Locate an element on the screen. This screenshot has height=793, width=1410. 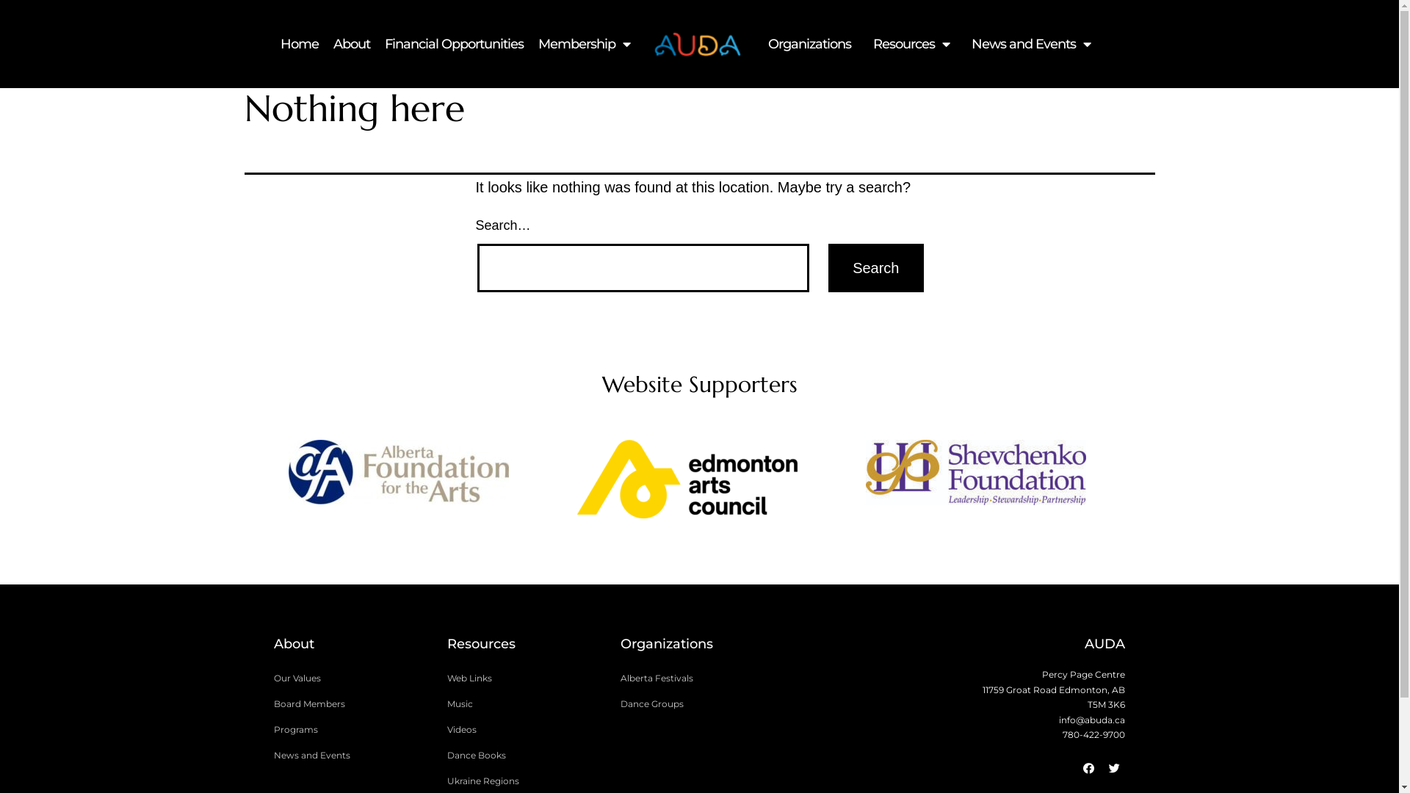
Dance Books is located at coordinates (526, 756).